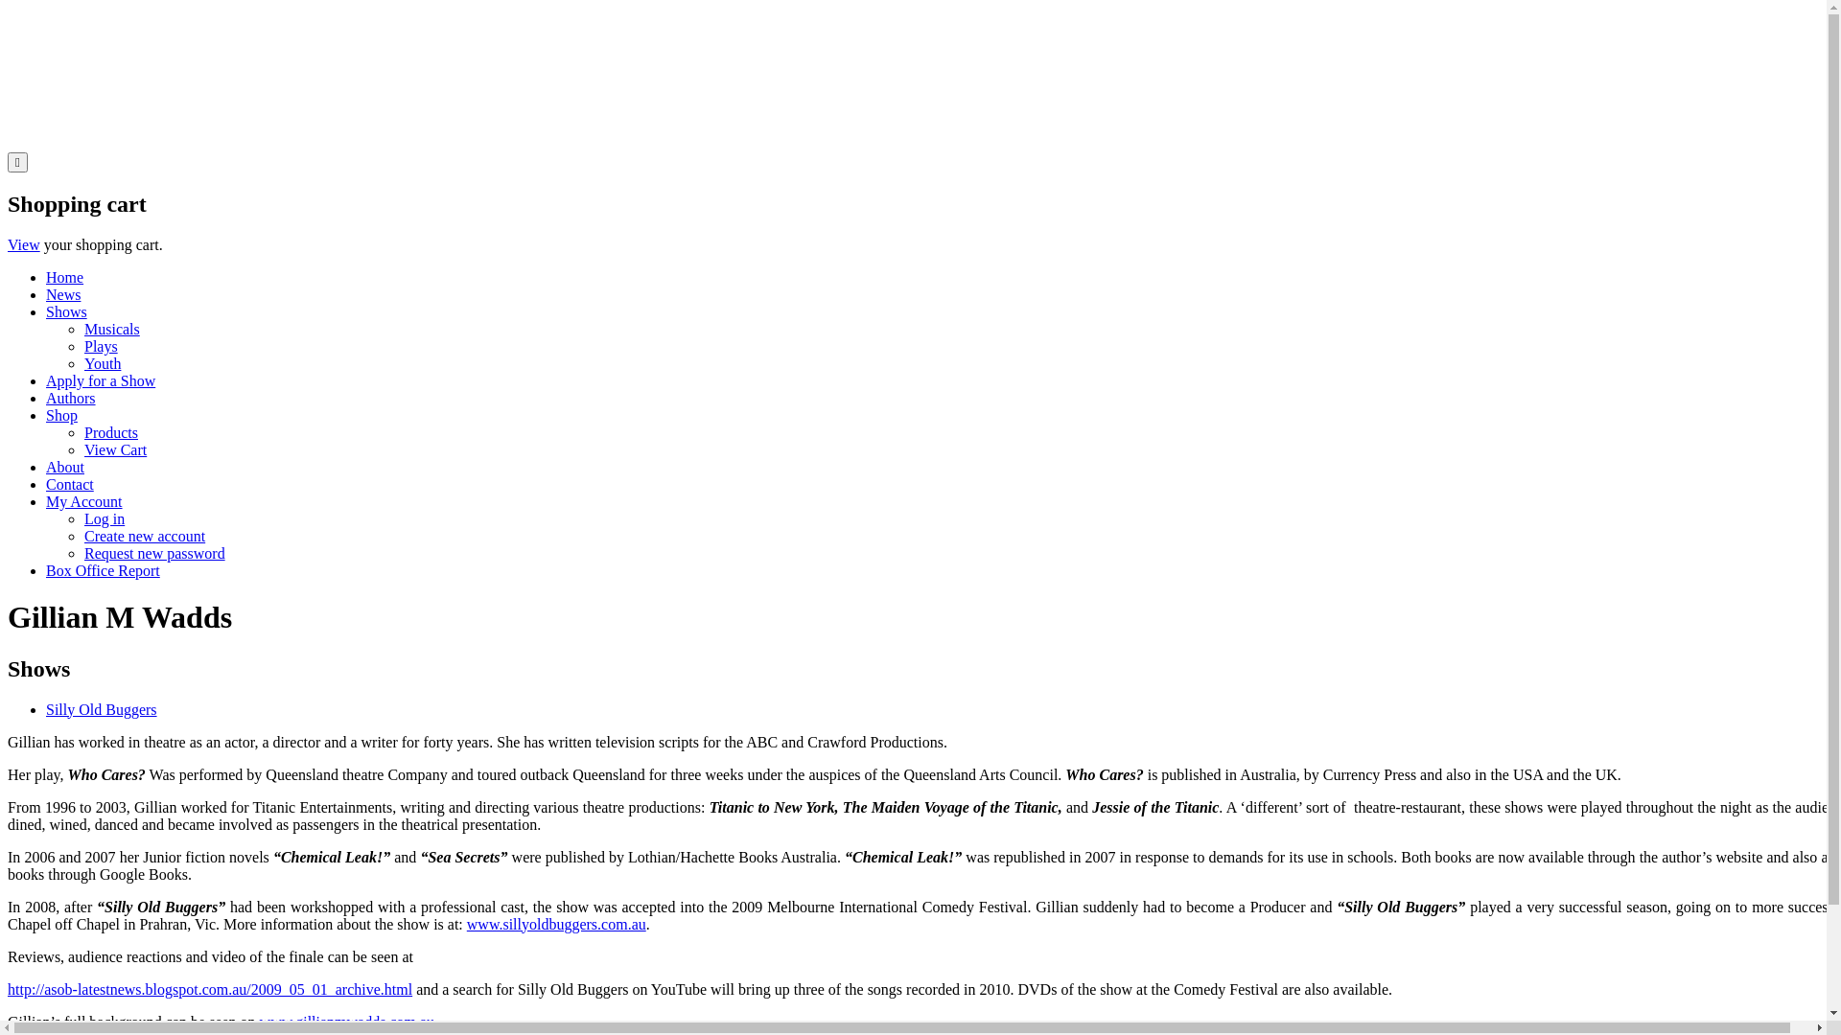  What do you see at coordinates (67, 312) in the screenshot?
I see `Shows` at bounding box center [67, 312].